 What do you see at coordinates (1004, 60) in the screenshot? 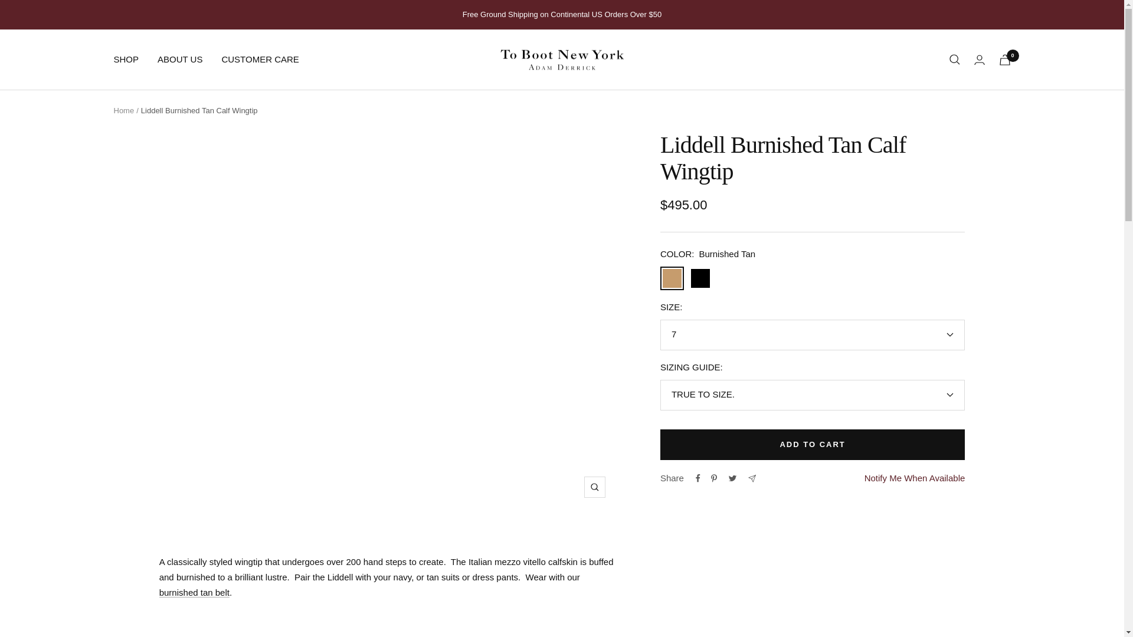
I see `0` at bounding box center [1004, 60].